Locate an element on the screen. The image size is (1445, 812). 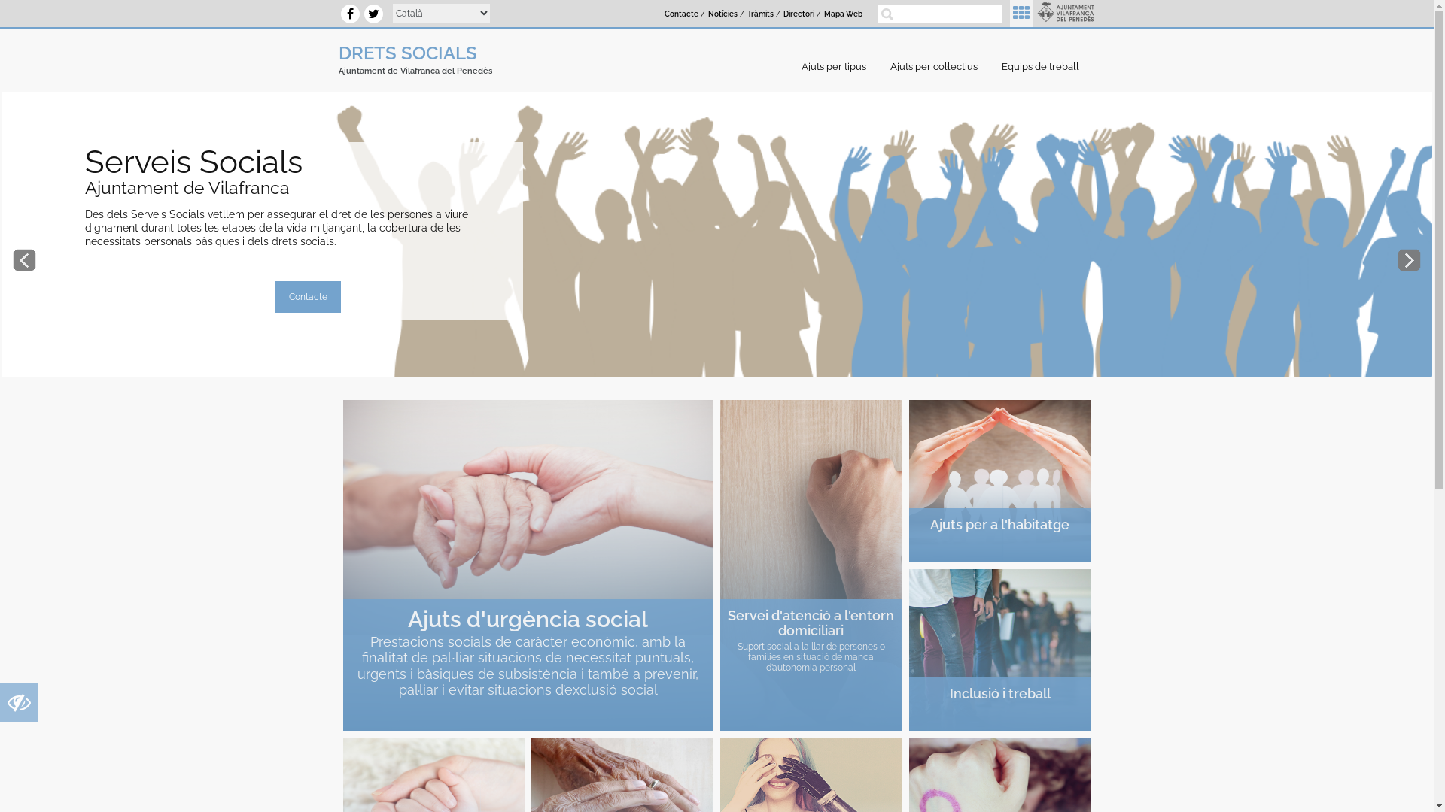
Ajuda a domicili is located at coordinates (818, 565).